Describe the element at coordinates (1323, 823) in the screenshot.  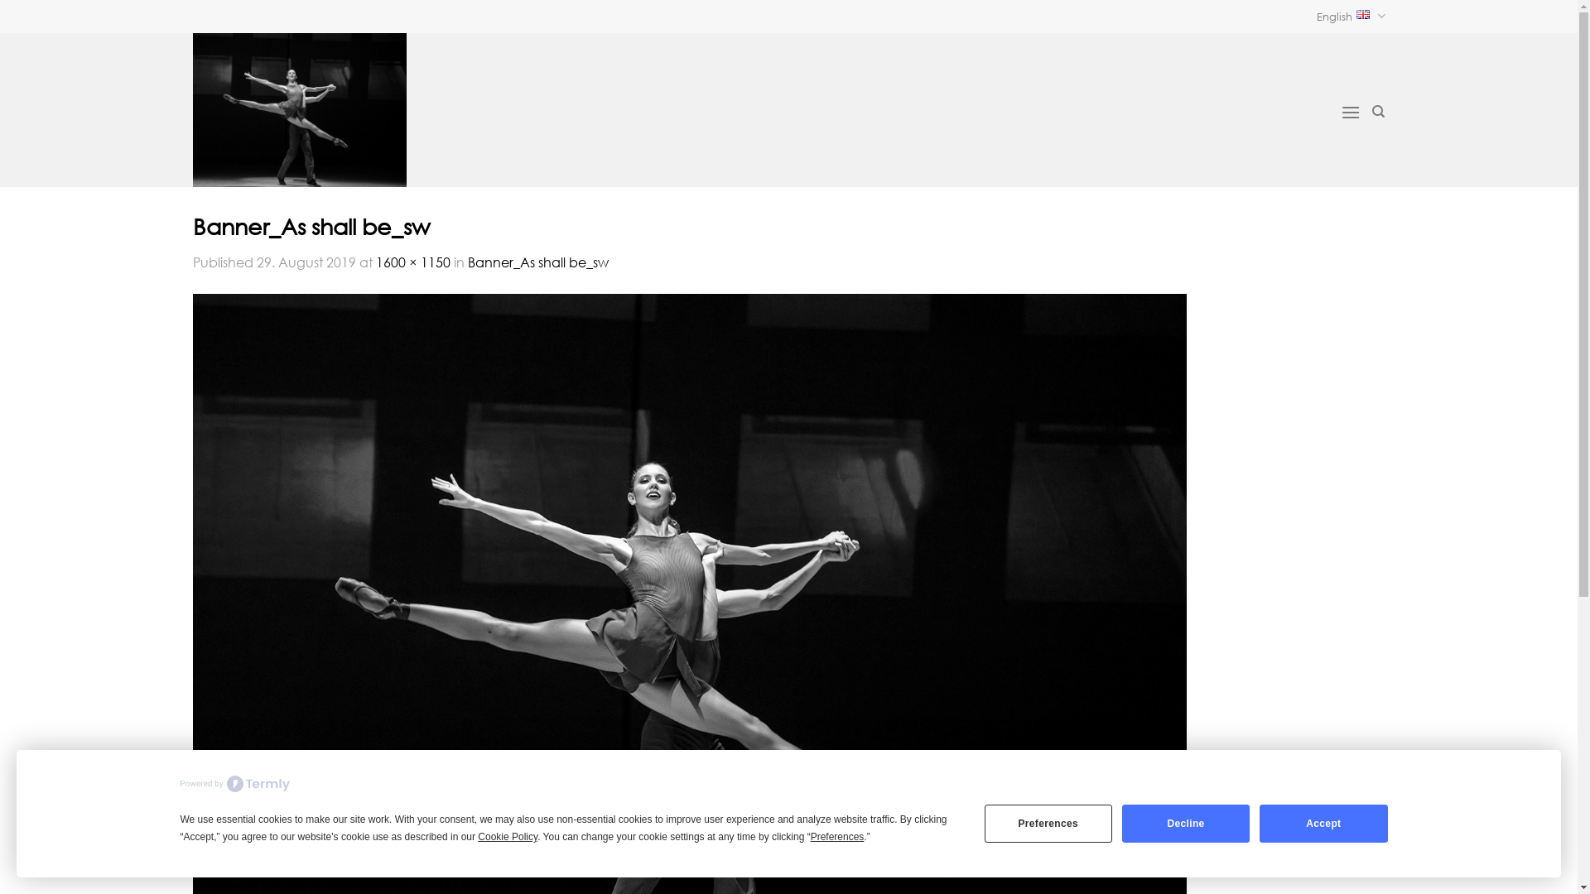
I see `Accept` at that location.